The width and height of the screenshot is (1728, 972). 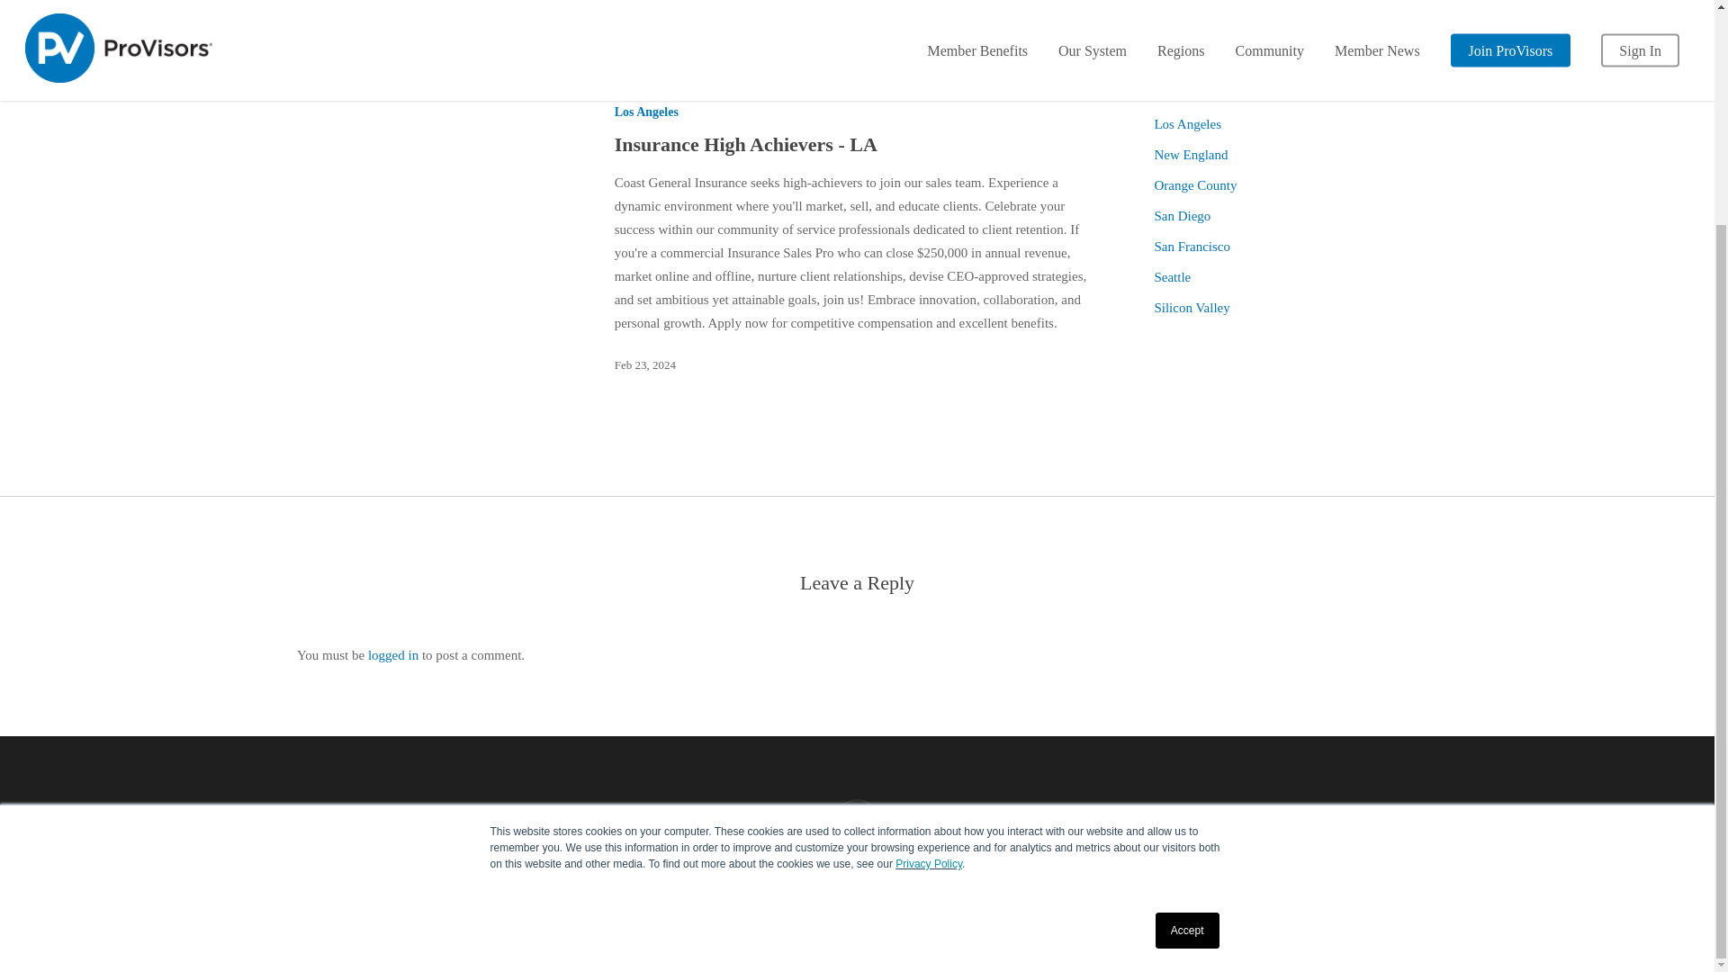 I want to click on New England, so click(x=1285, y=154).